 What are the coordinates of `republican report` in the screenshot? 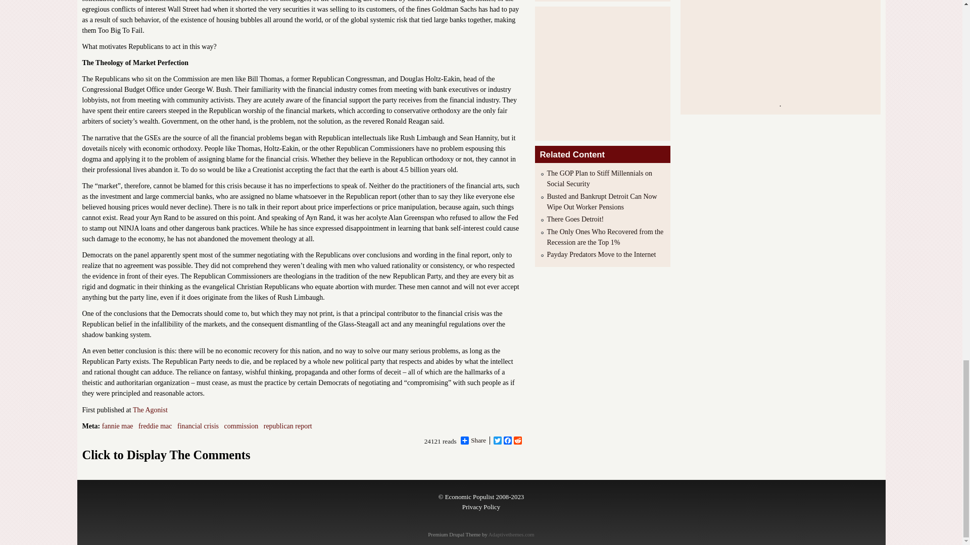 It's located at (288, 426).